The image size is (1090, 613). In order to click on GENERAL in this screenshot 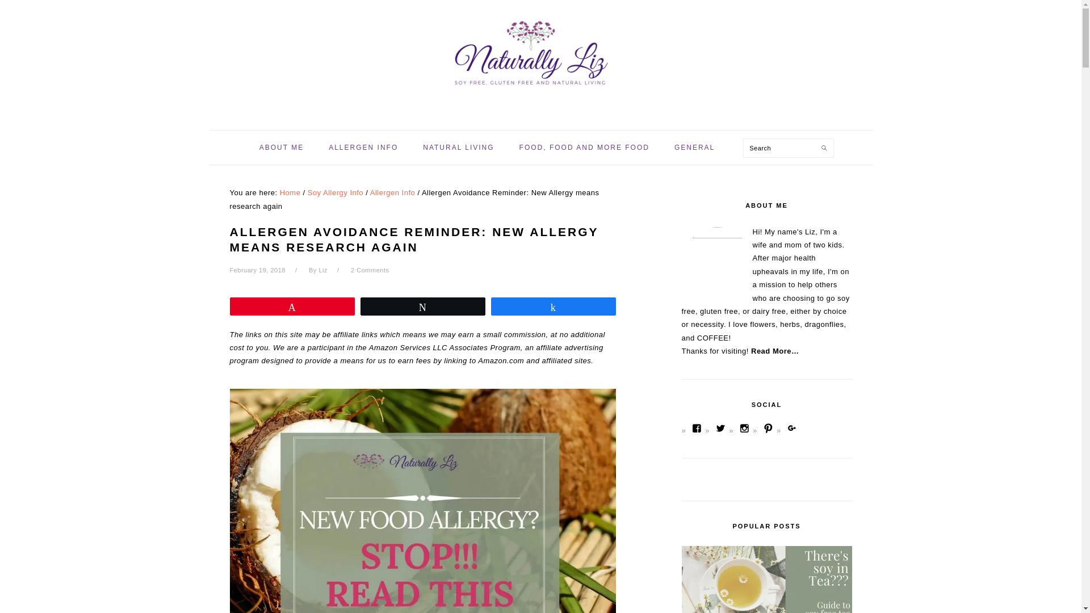, I will do `click(695, 147)`.